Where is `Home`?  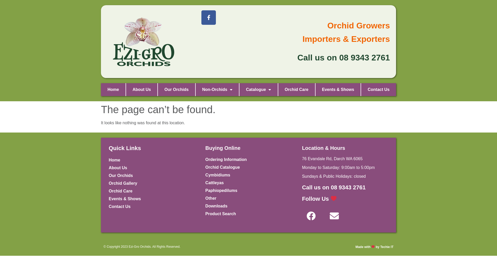 Home is located at coordinates (152, 160).